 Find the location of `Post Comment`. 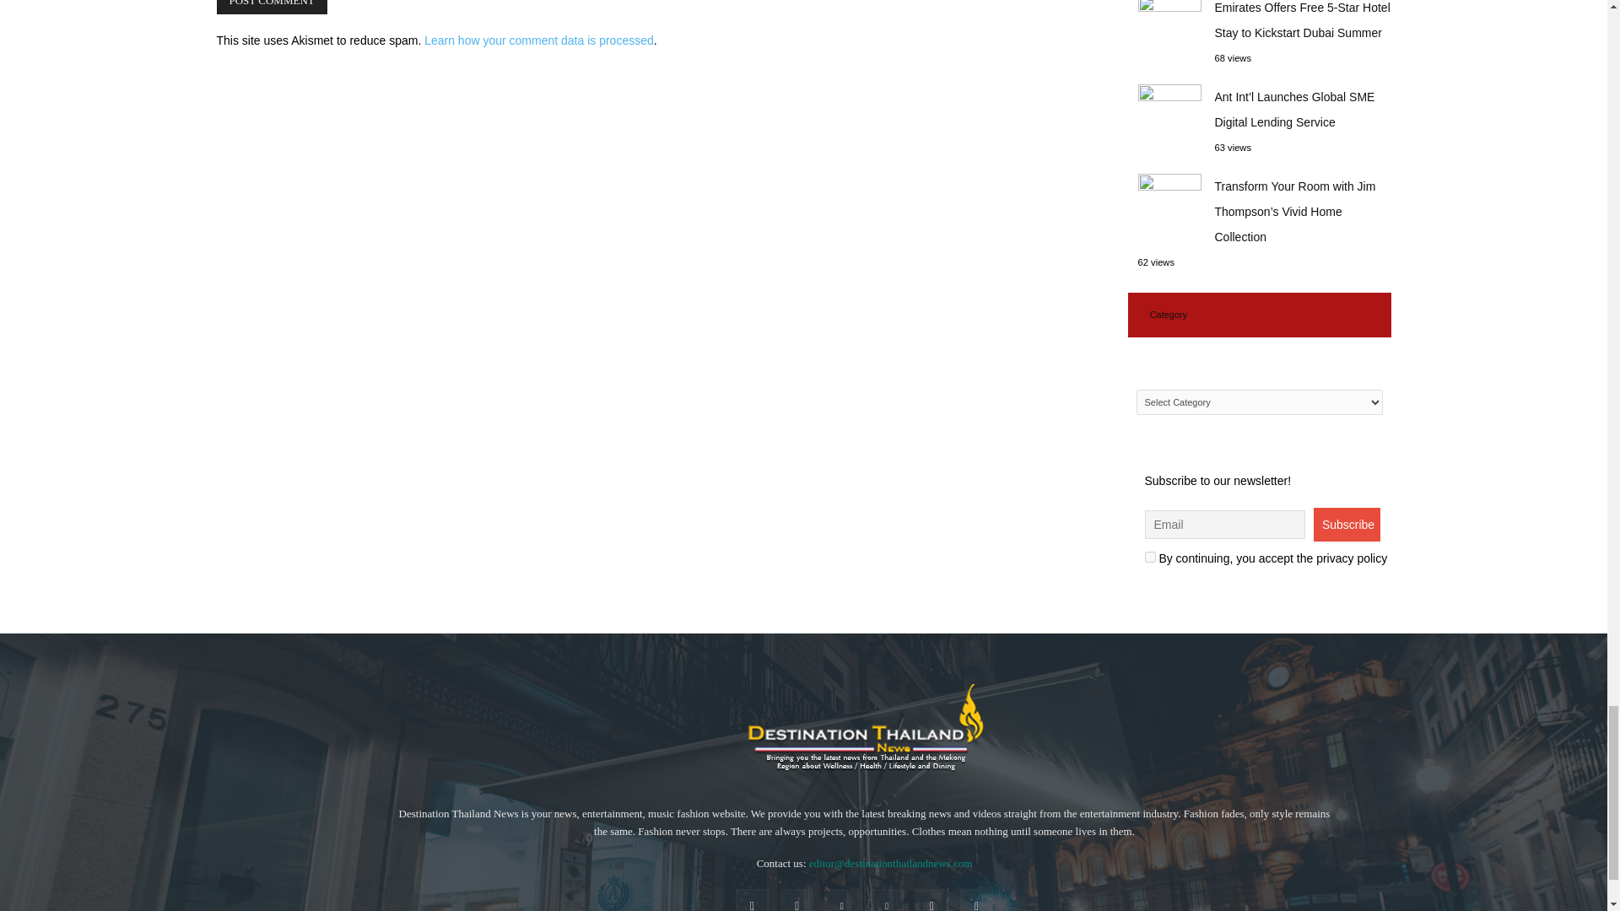

Post Comment is located at coordinates (271, 7).